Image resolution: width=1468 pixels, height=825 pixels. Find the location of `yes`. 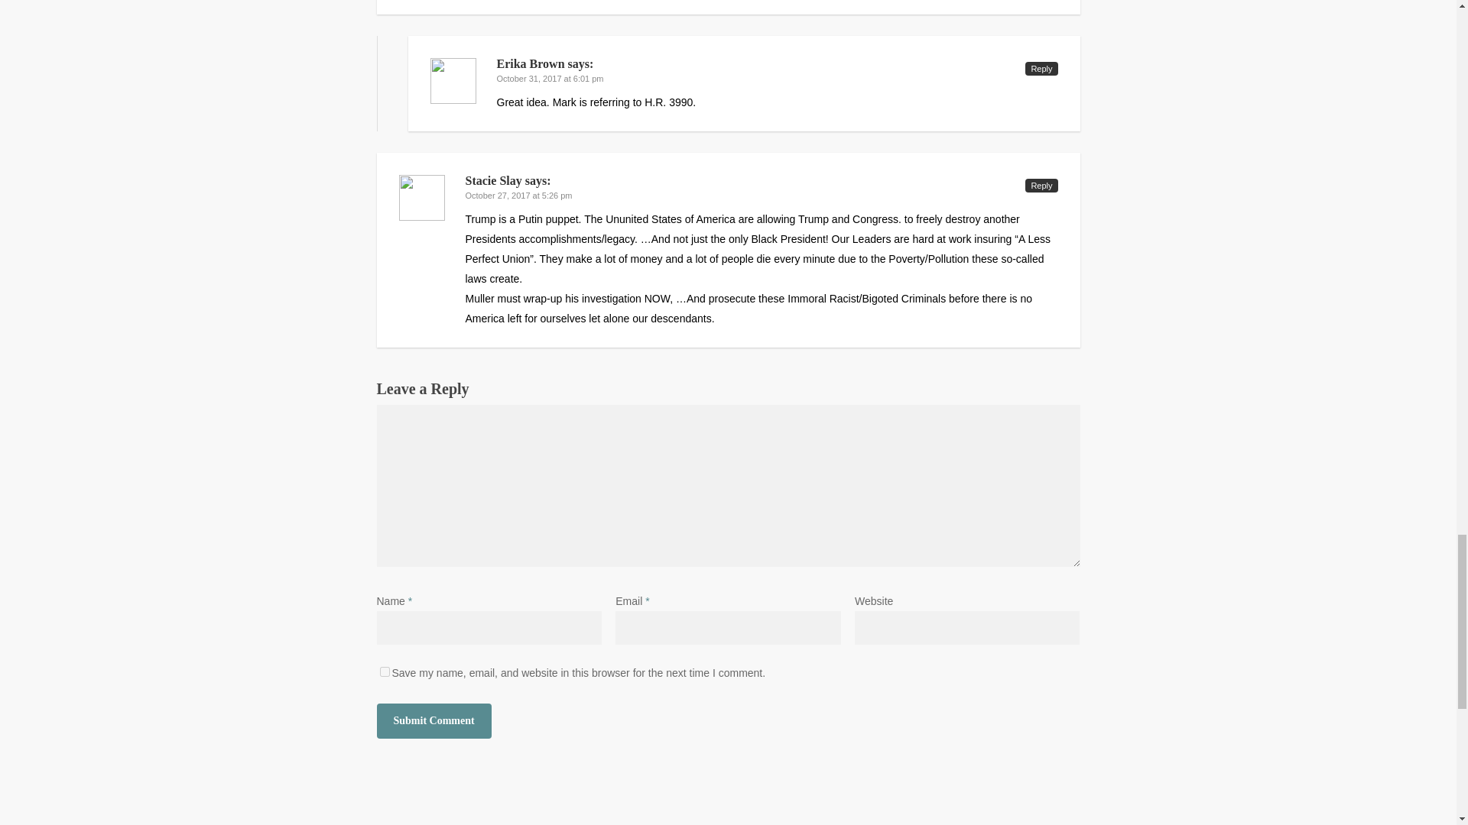

yes is located at coordinates (384, 671).